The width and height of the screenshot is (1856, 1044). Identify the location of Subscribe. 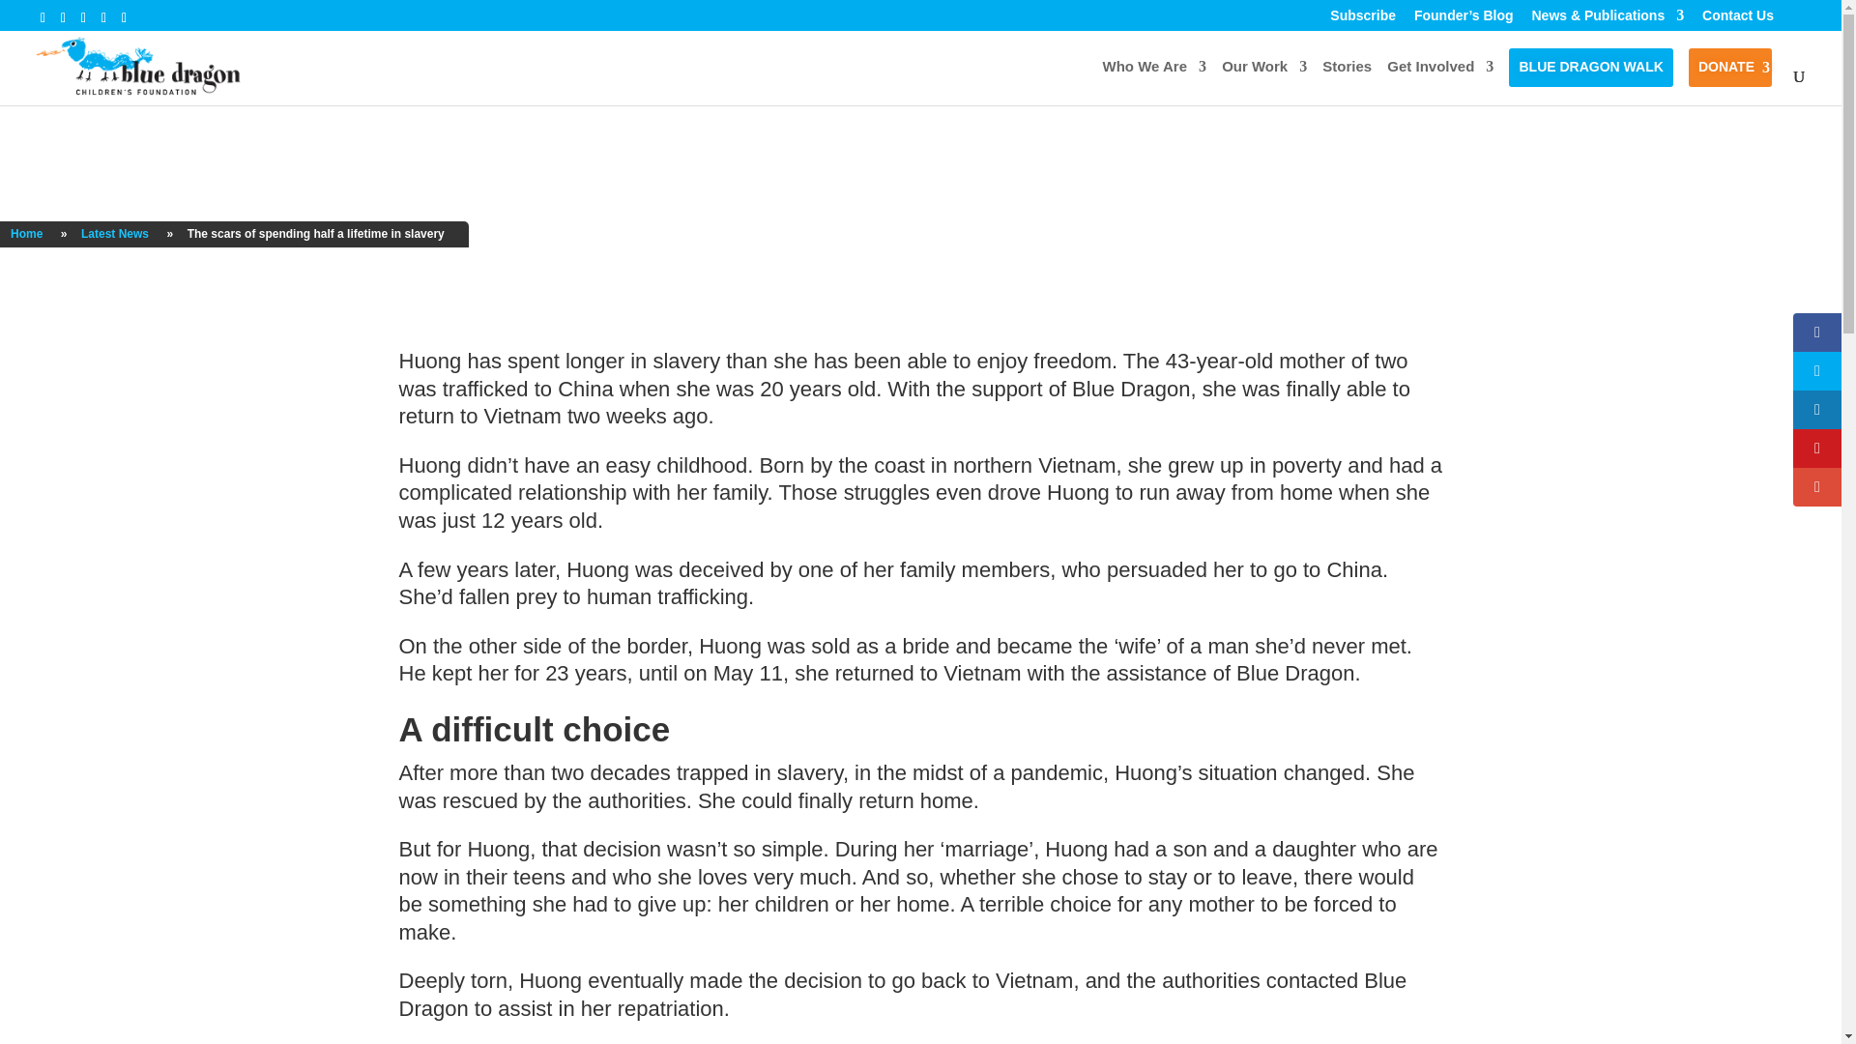
(1363, 15).